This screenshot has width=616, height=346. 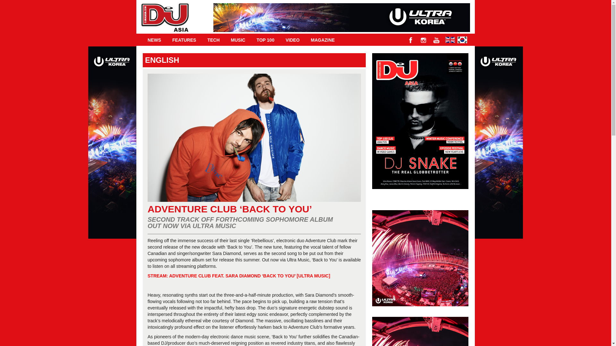 I want to click on TOP 100, so click(x=266, y=40).